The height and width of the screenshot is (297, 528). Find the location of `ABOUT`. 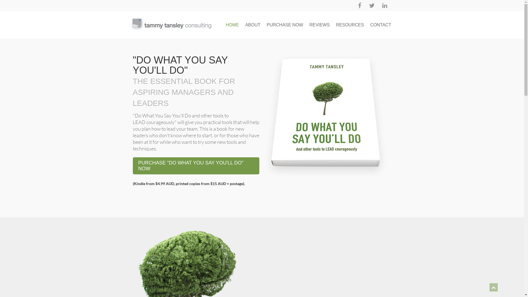

ABOUT is located at coordinates (253, 25).